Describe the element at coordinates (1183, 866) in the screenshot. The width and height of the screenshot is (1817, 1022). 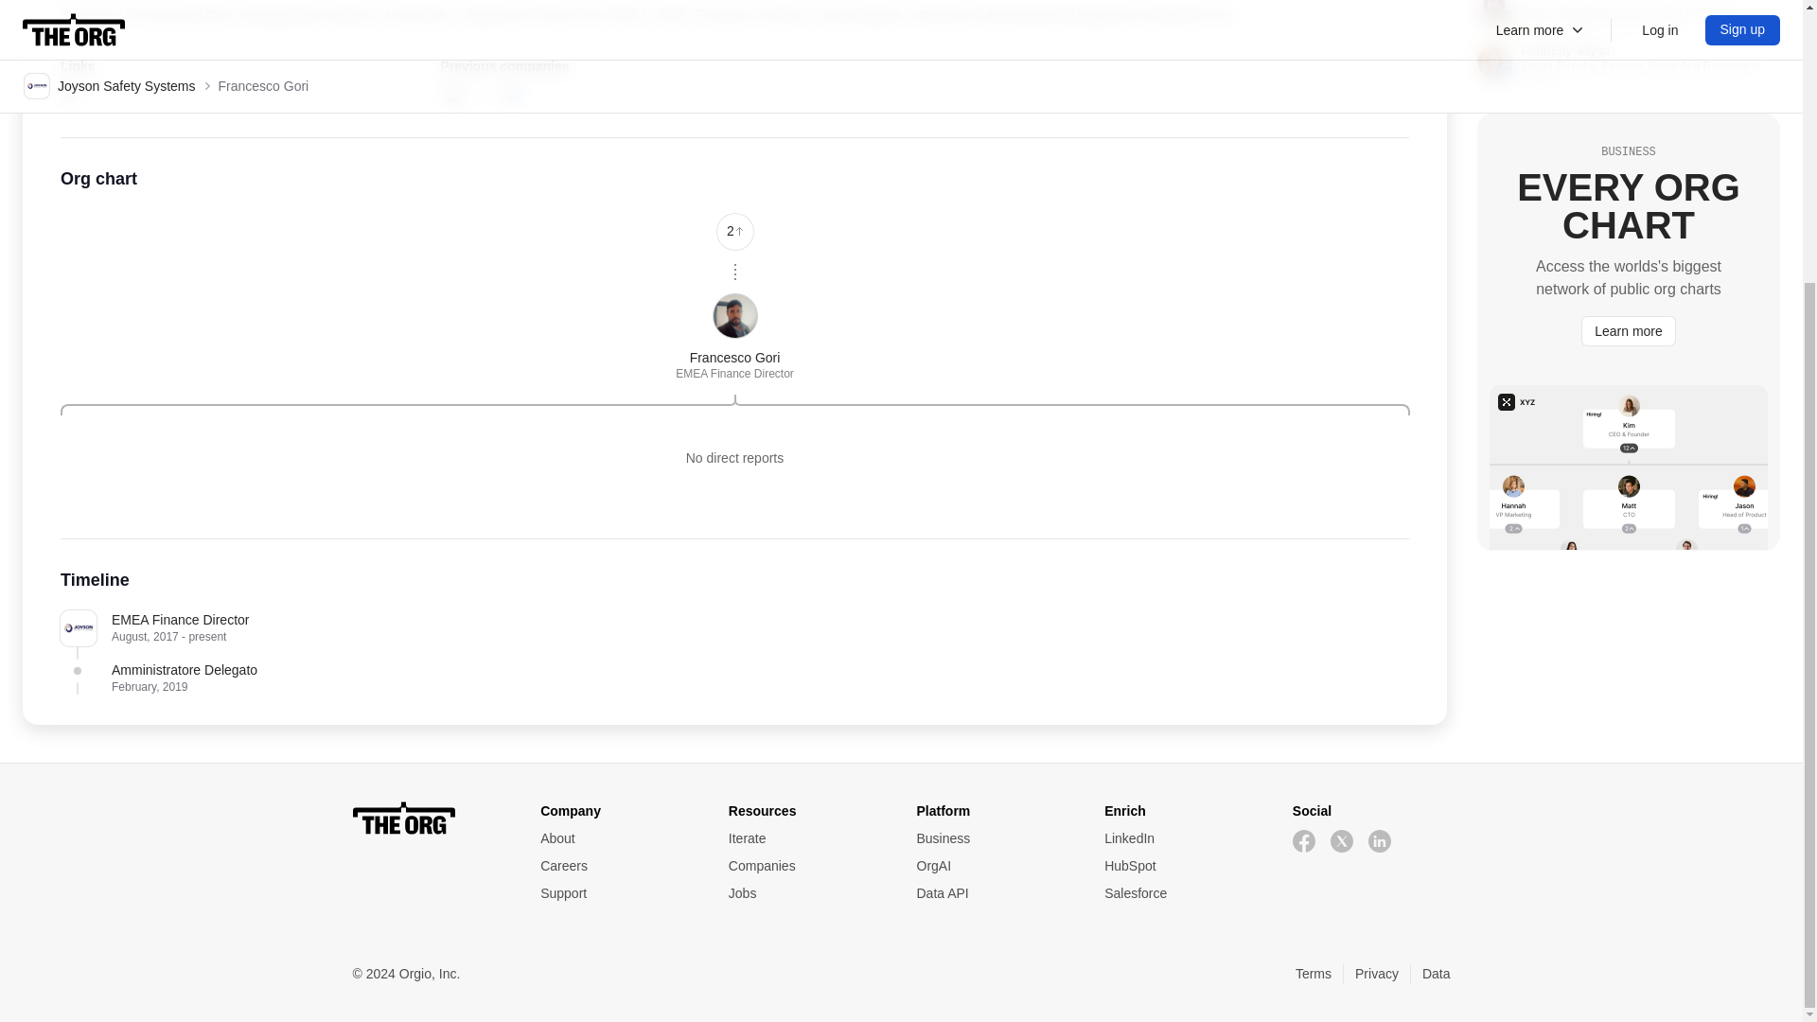
I see `HubSpot` at that location.